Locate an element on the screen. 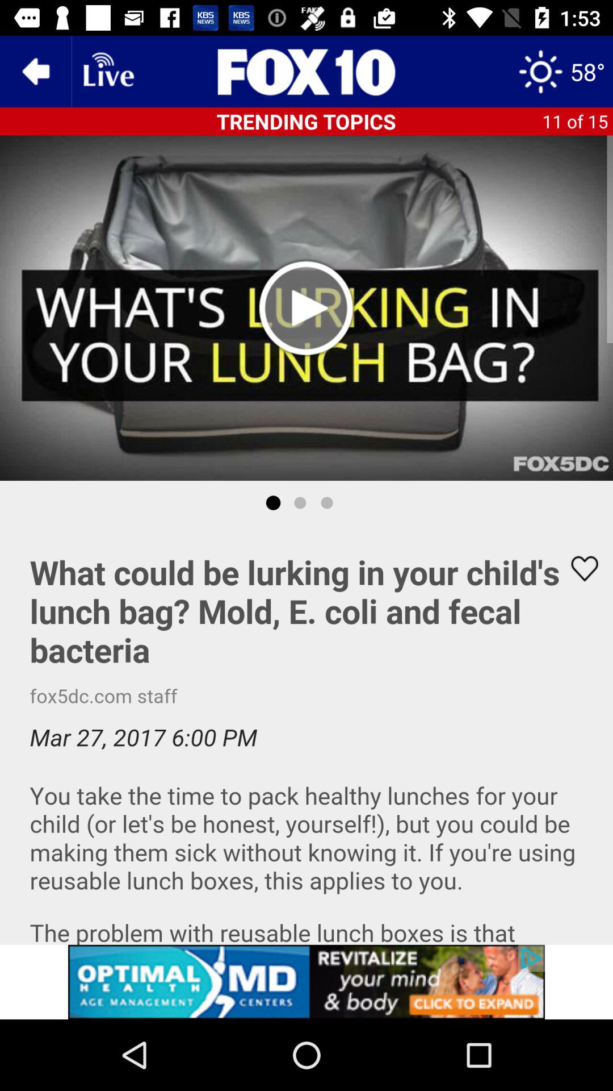 The height and width of the screenshot is (1091, 613). select article is located at coordinates (306, 735).